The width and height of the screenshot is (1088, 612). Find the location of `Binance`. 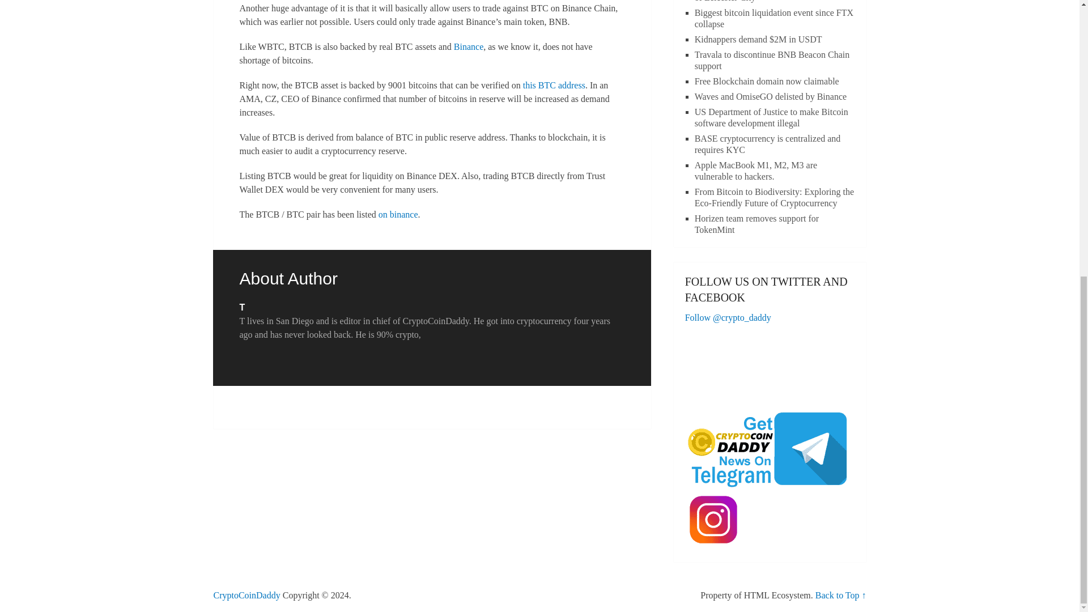

Binance is located at coordinates (468, 46).